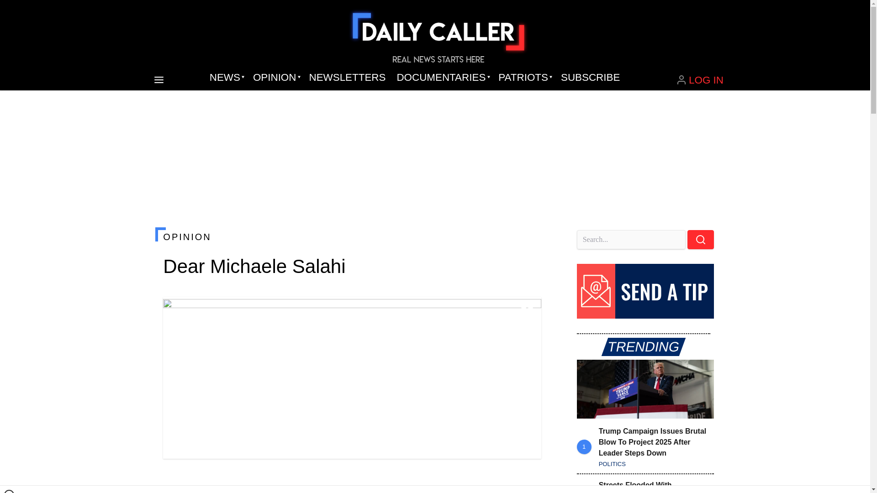 The width and height of the screenshot is (877, 493). Describe the element at coordinates (442, 78) in the screenshot. I see `DOCUMENTARIES` at that location.